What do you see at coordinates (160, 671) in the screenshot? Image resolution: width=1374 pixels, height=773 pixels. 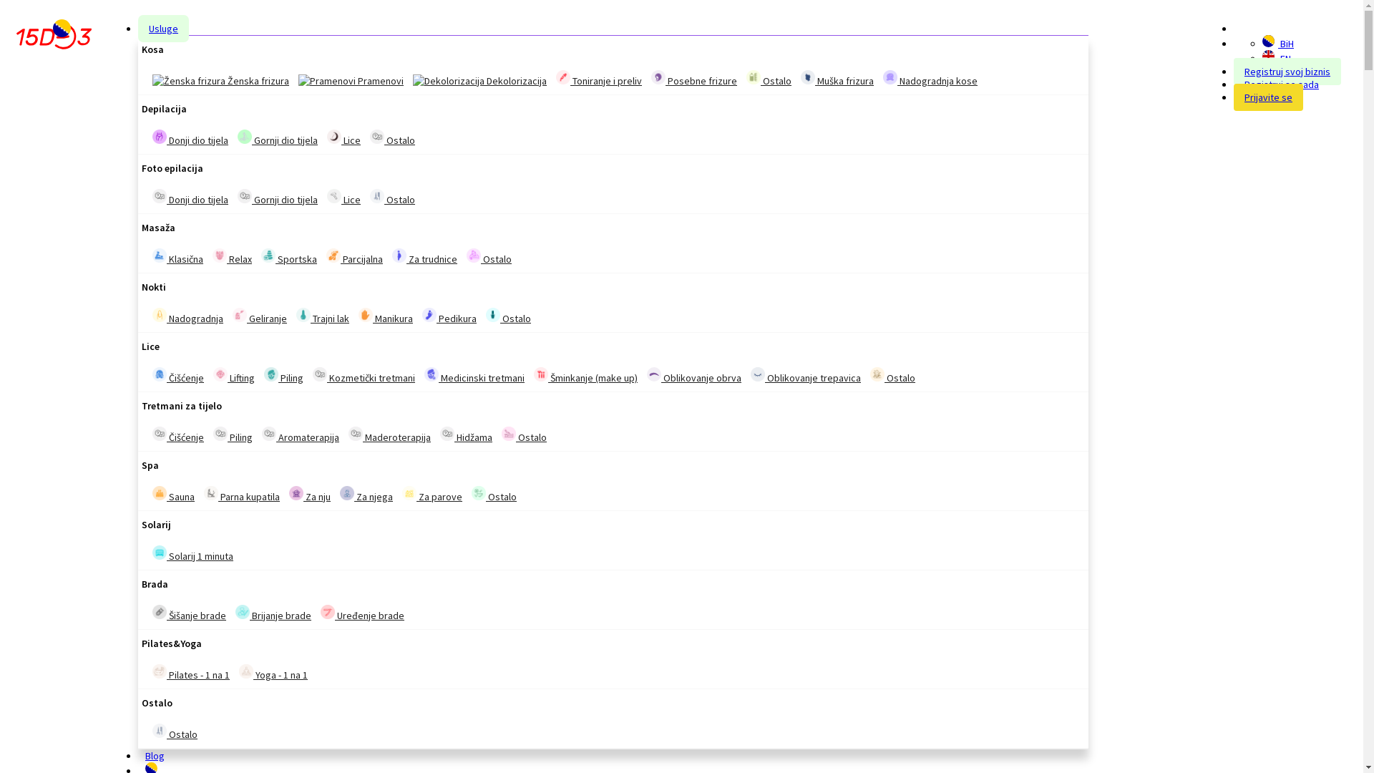 I see `Pilates - 1 na 1` at bounding box center [160, 671].